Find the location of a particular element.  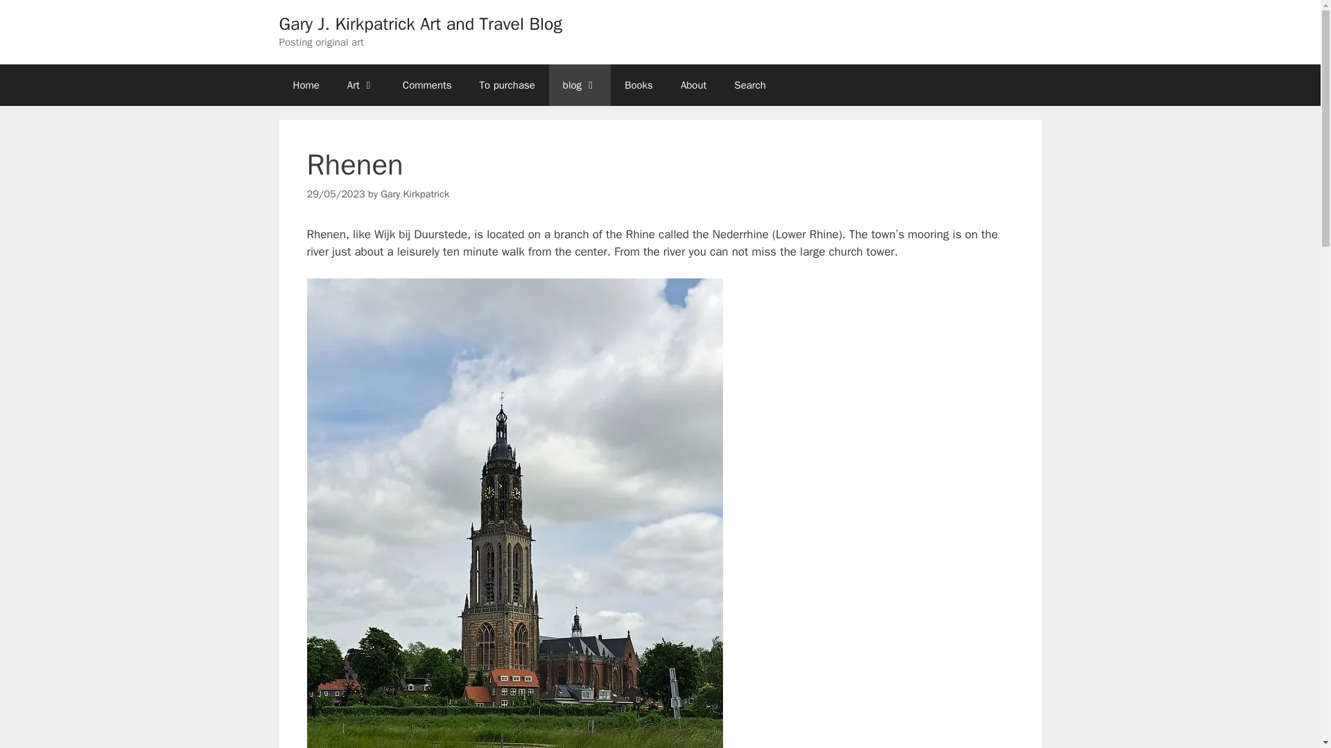

blog is located at coordinates (580, 84).